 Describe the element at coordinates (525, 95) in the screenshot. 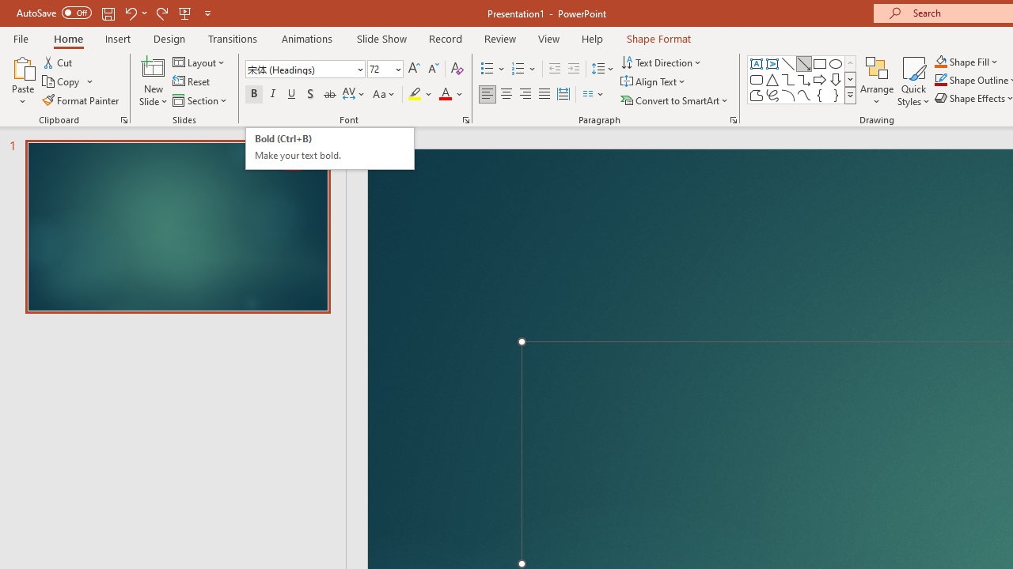

I see `Align Right` at that location.